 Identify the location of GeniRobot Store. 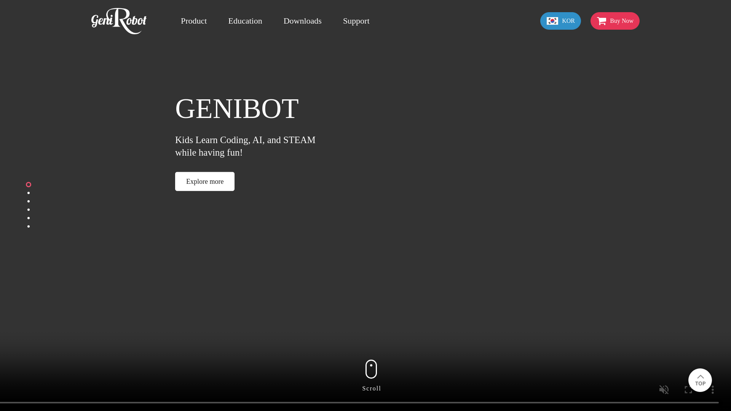
(615, 21).